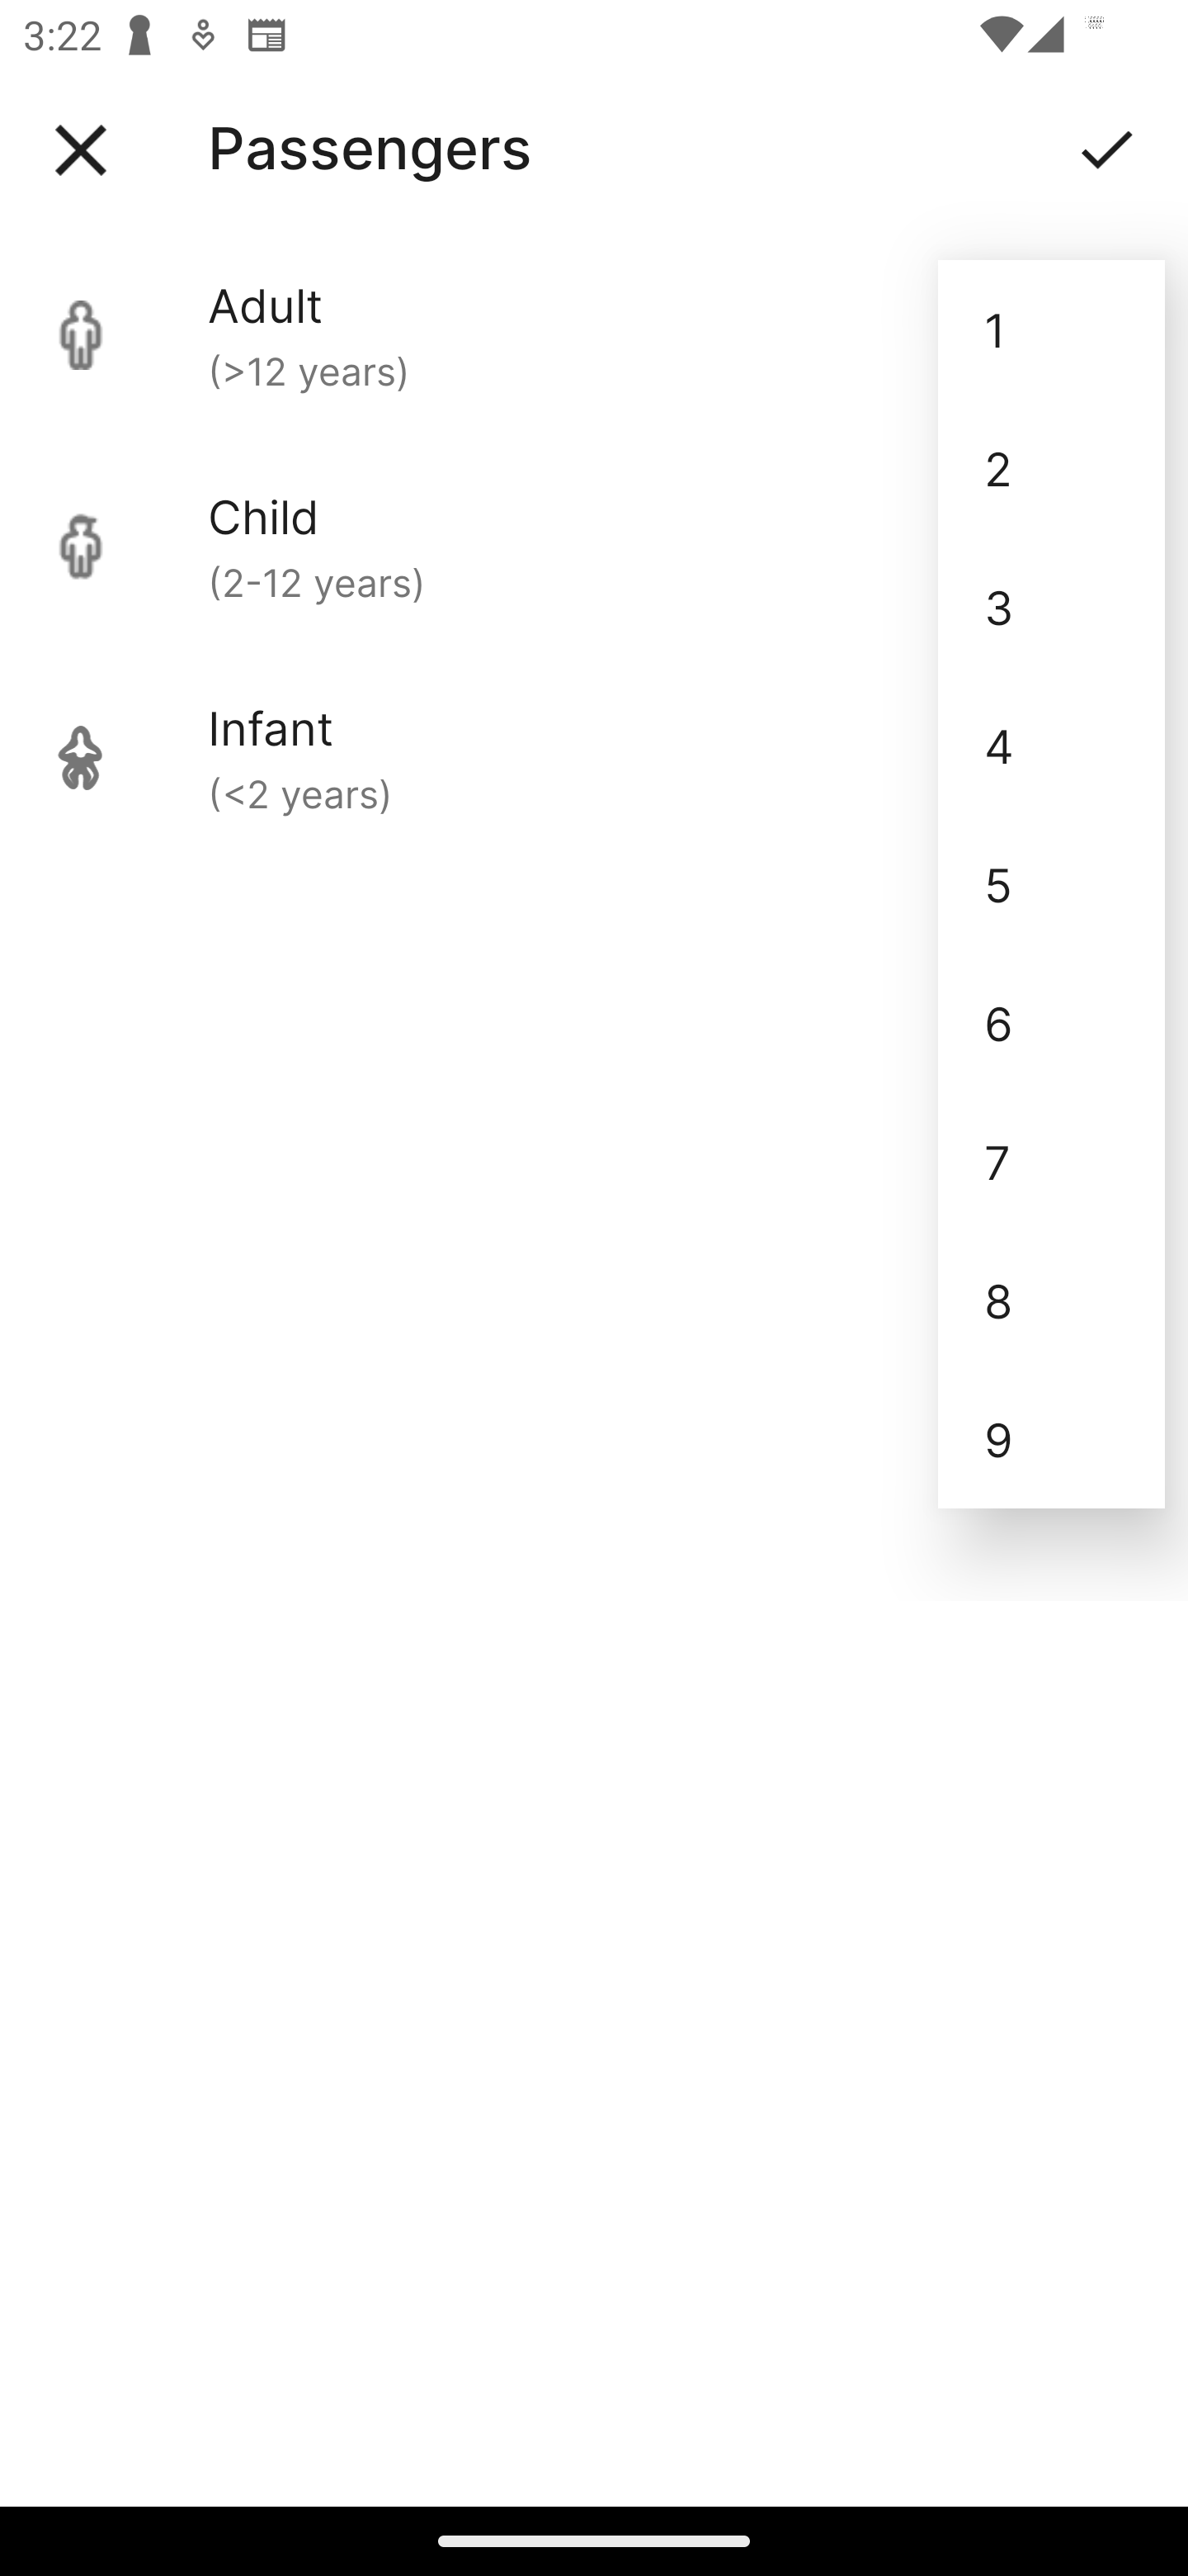 The image size is (1188, 2576). What do you see at coordinates (1051, 329) in the screenshot?
I see `1` at bounding box center [1051, 329].